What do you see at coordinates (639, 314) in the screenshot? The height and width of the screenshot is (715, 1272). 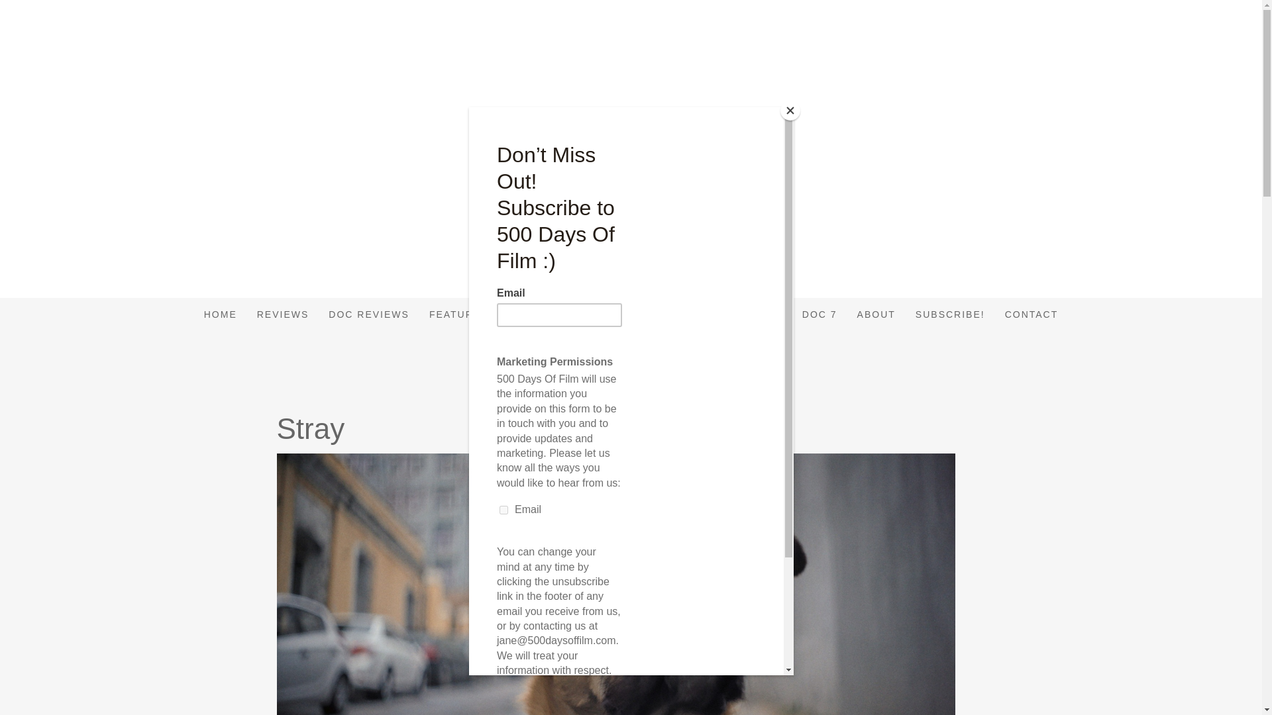 I see `DOC A-Z` at bounding box center [639, 314].